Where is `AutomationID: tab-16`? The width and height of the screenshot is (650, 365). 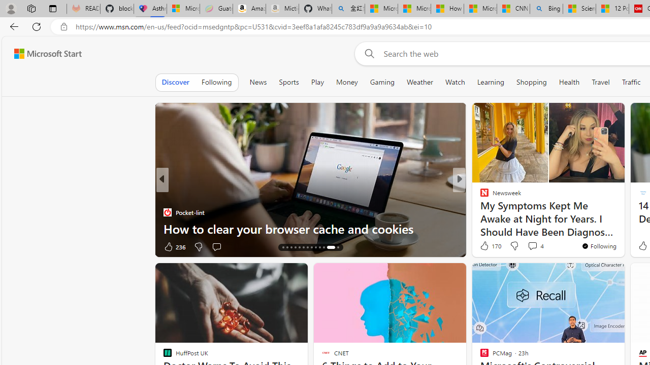 AutomationID: tab-16 is located at coordinates (291, 247).